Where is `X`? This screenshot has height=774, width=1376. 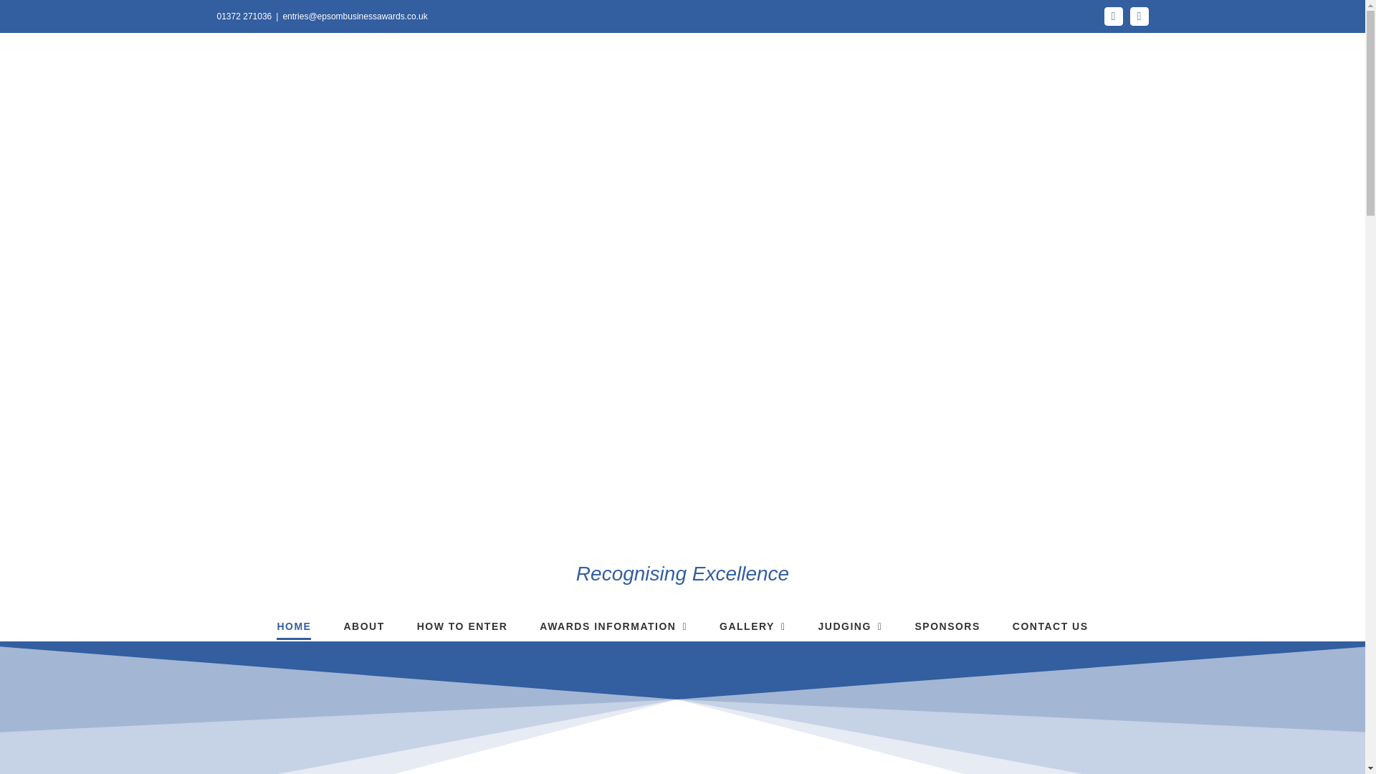
X is located at coordinates (1138, 16).